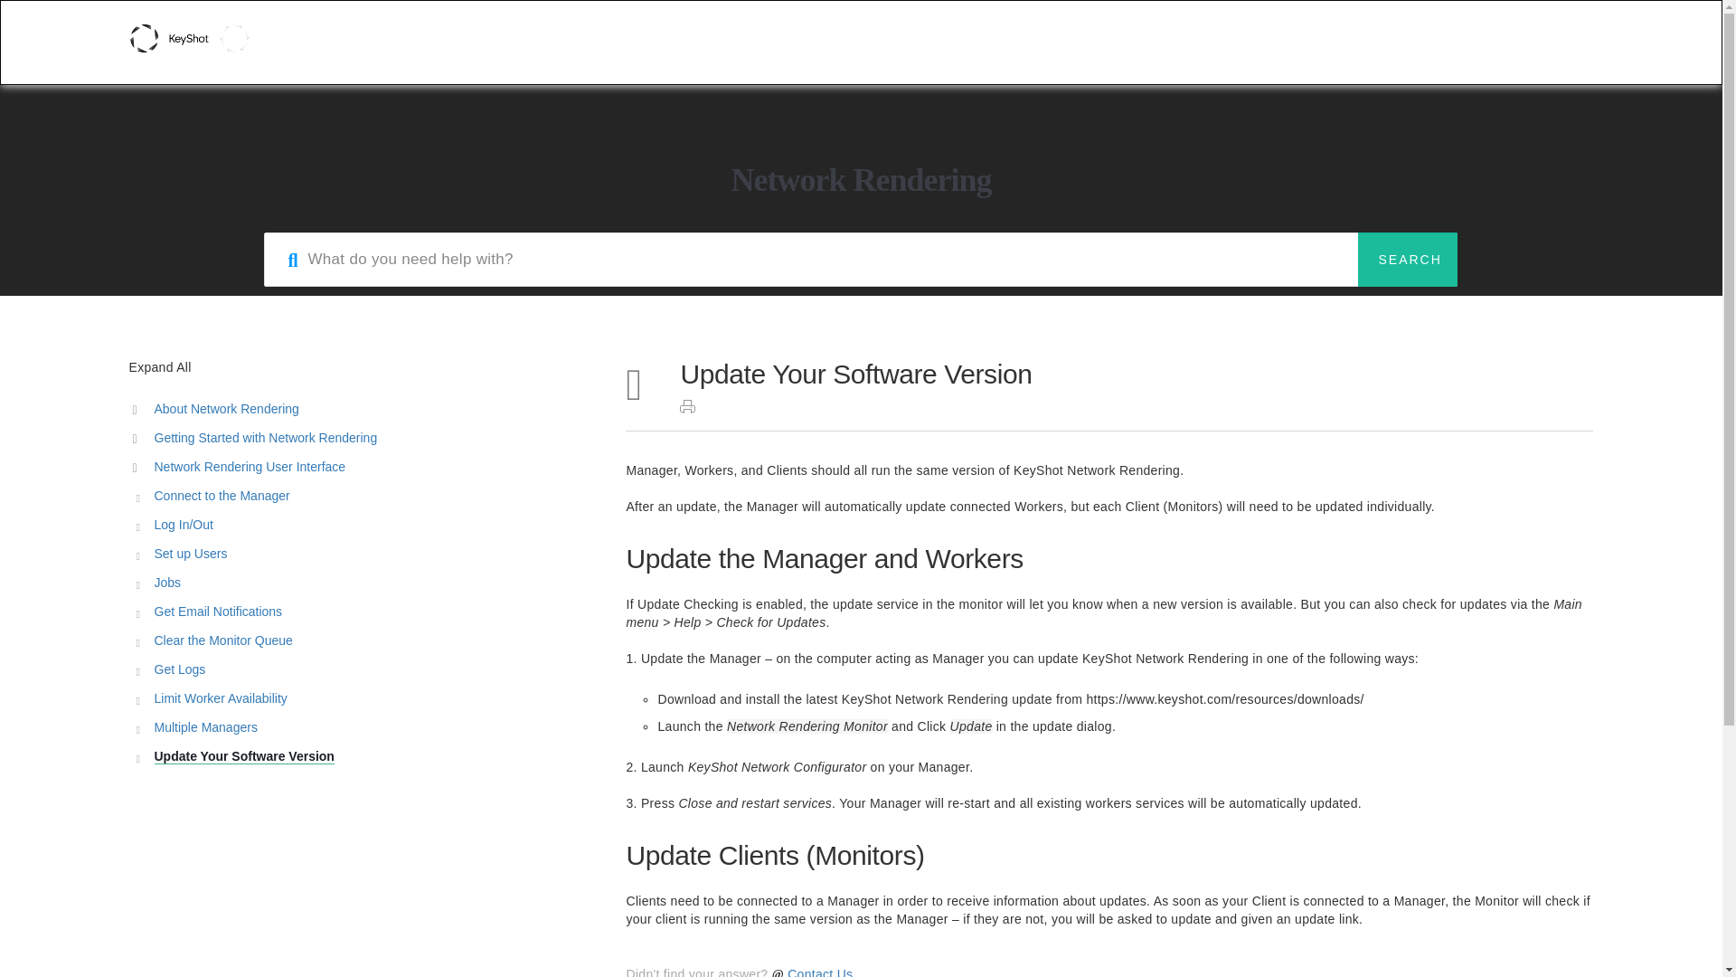 The width and height of the screenshot is (1736, 977). What do you see at coordinates (354, 438) in the screenshot?
I see `Getting Started with Network Rendering` at bounding box center [354, 438].